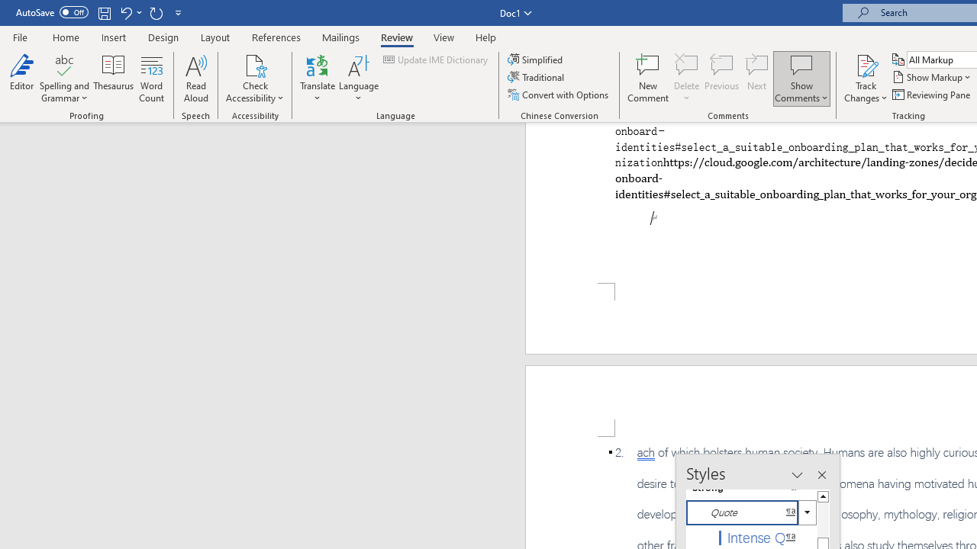 This screenshot has width=977, height=549. What do you see at coordinates (866, 78) in the screenshot?
I see `Track Changes` at bounding box center [866, 78].